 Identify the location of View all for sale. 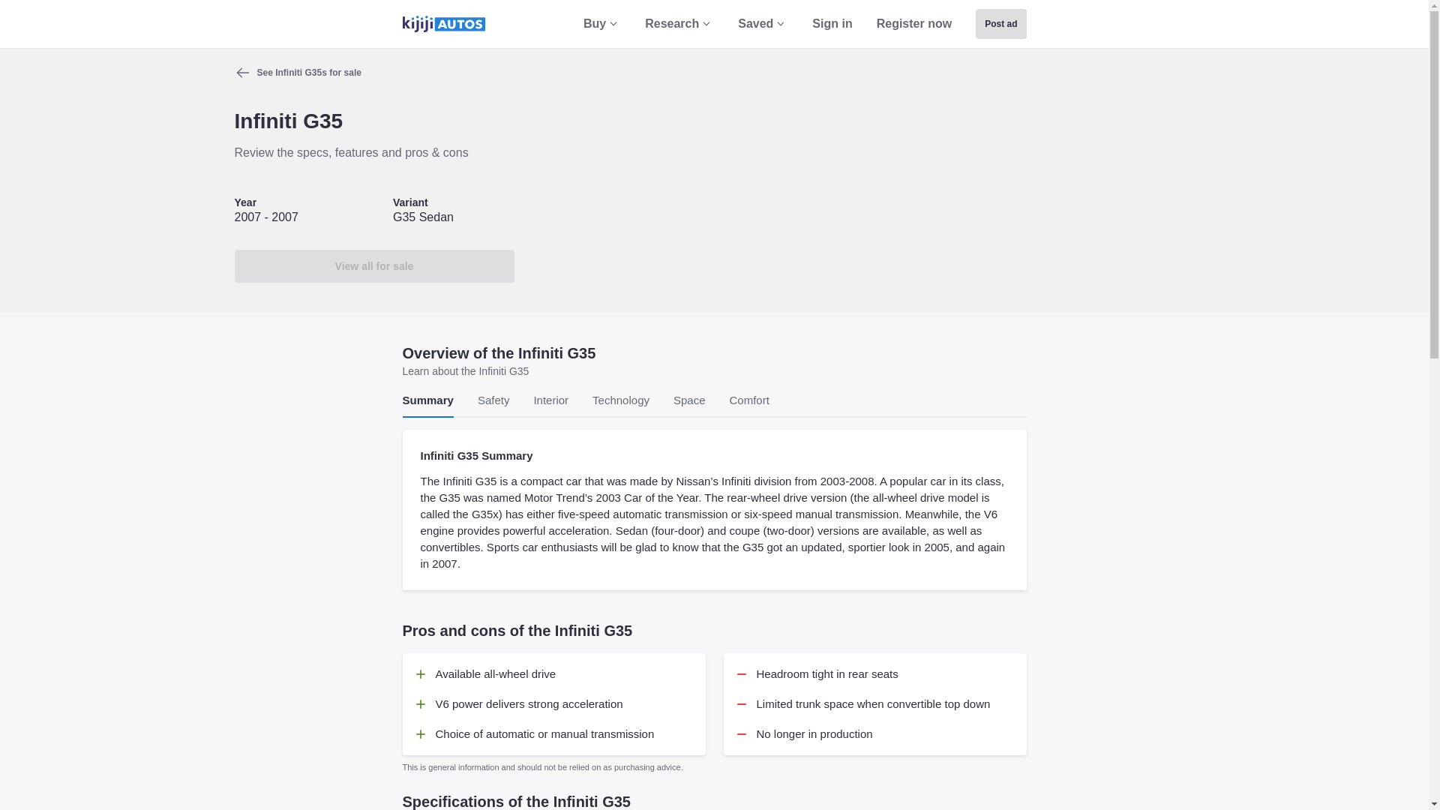
(373, 265).